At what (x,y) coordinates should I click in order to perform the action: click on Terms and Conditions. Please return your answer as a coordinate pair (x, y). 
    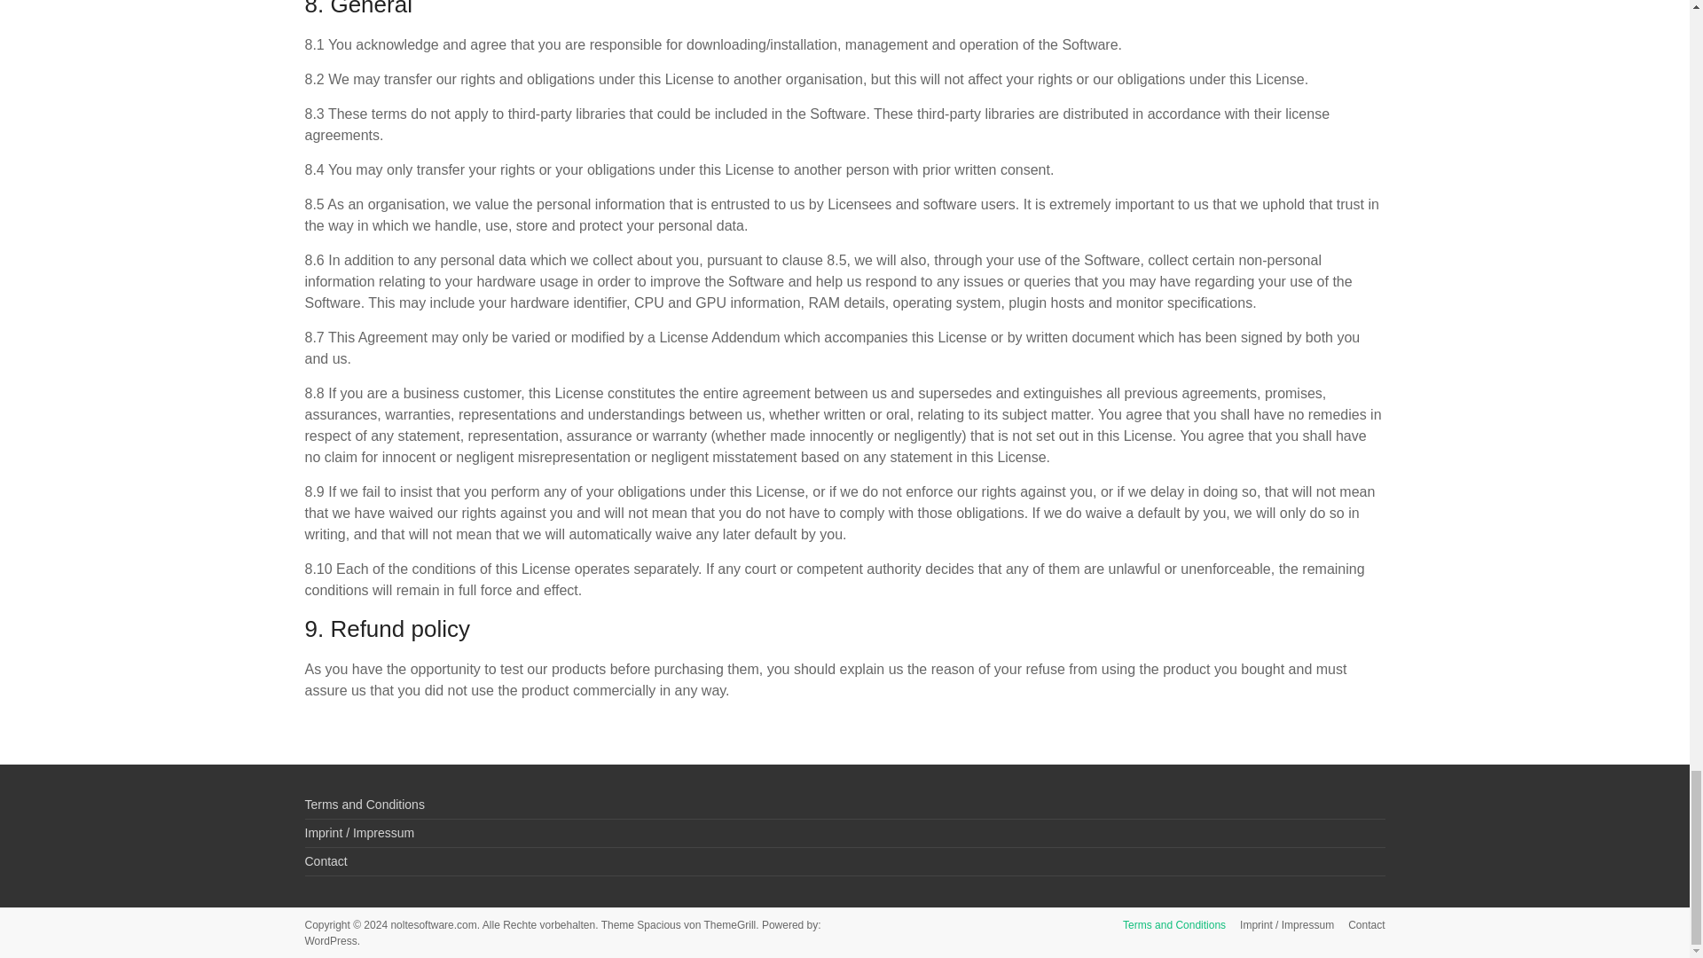
    Looking at the image, I should click on (1167, 926).